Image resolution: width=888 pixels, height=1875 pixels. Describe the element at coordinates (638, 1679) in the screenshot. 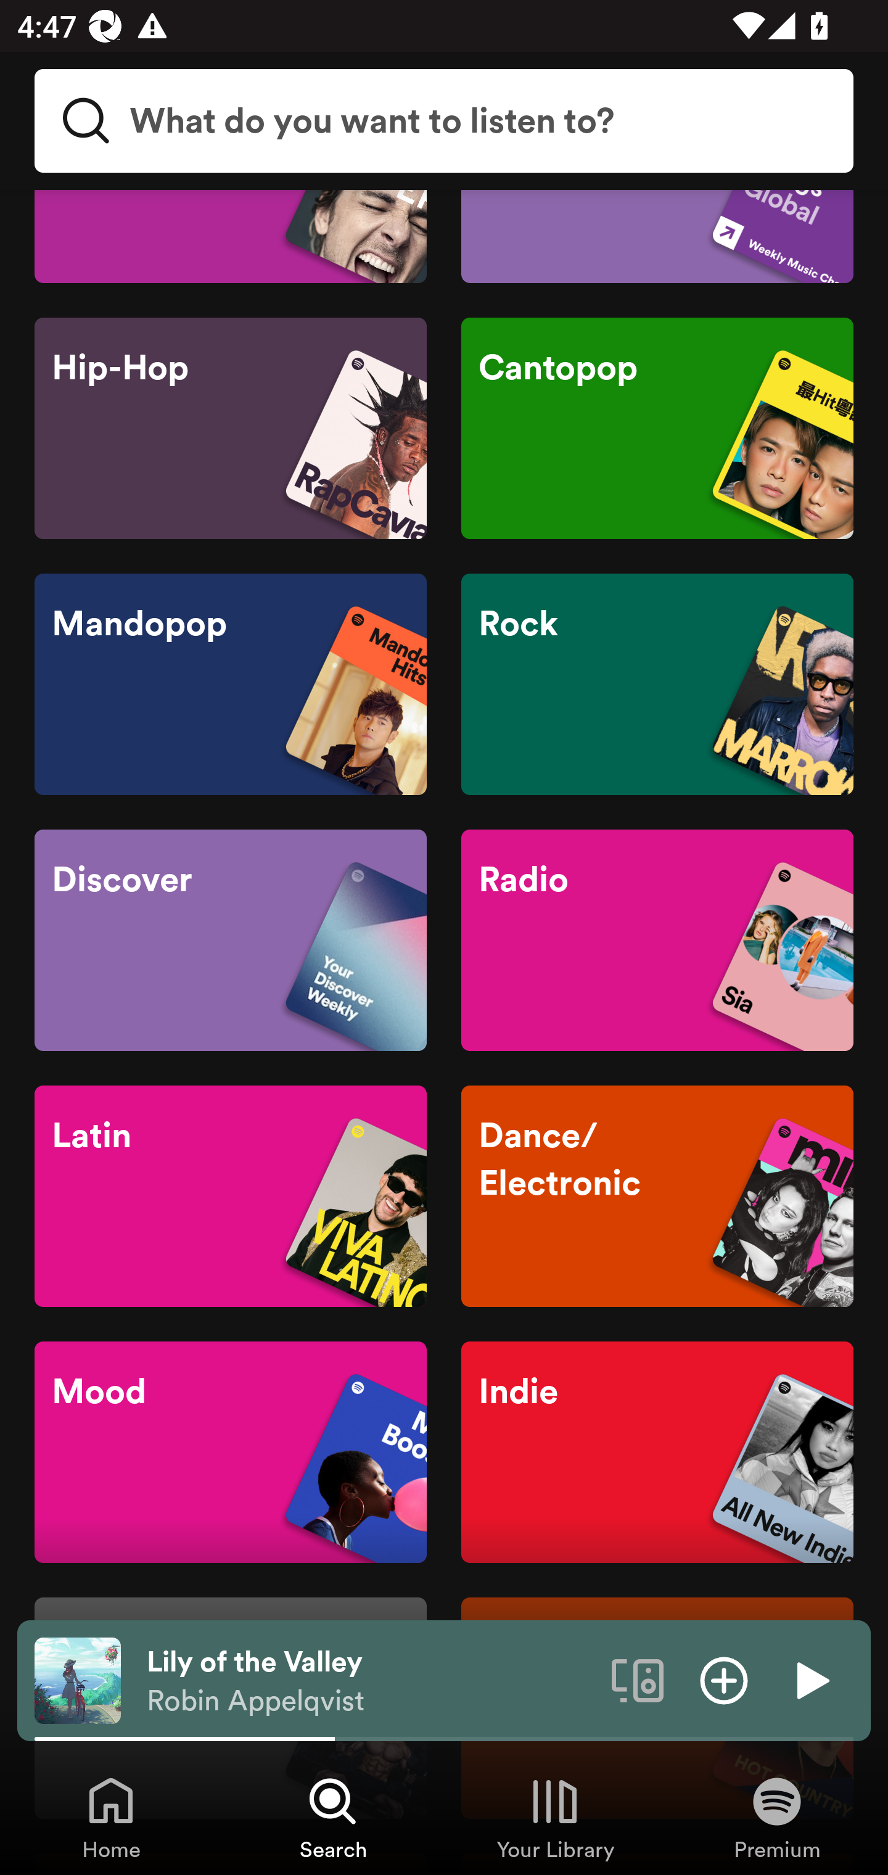

I see `Connect to a device. Opens the devices menu` at that location.